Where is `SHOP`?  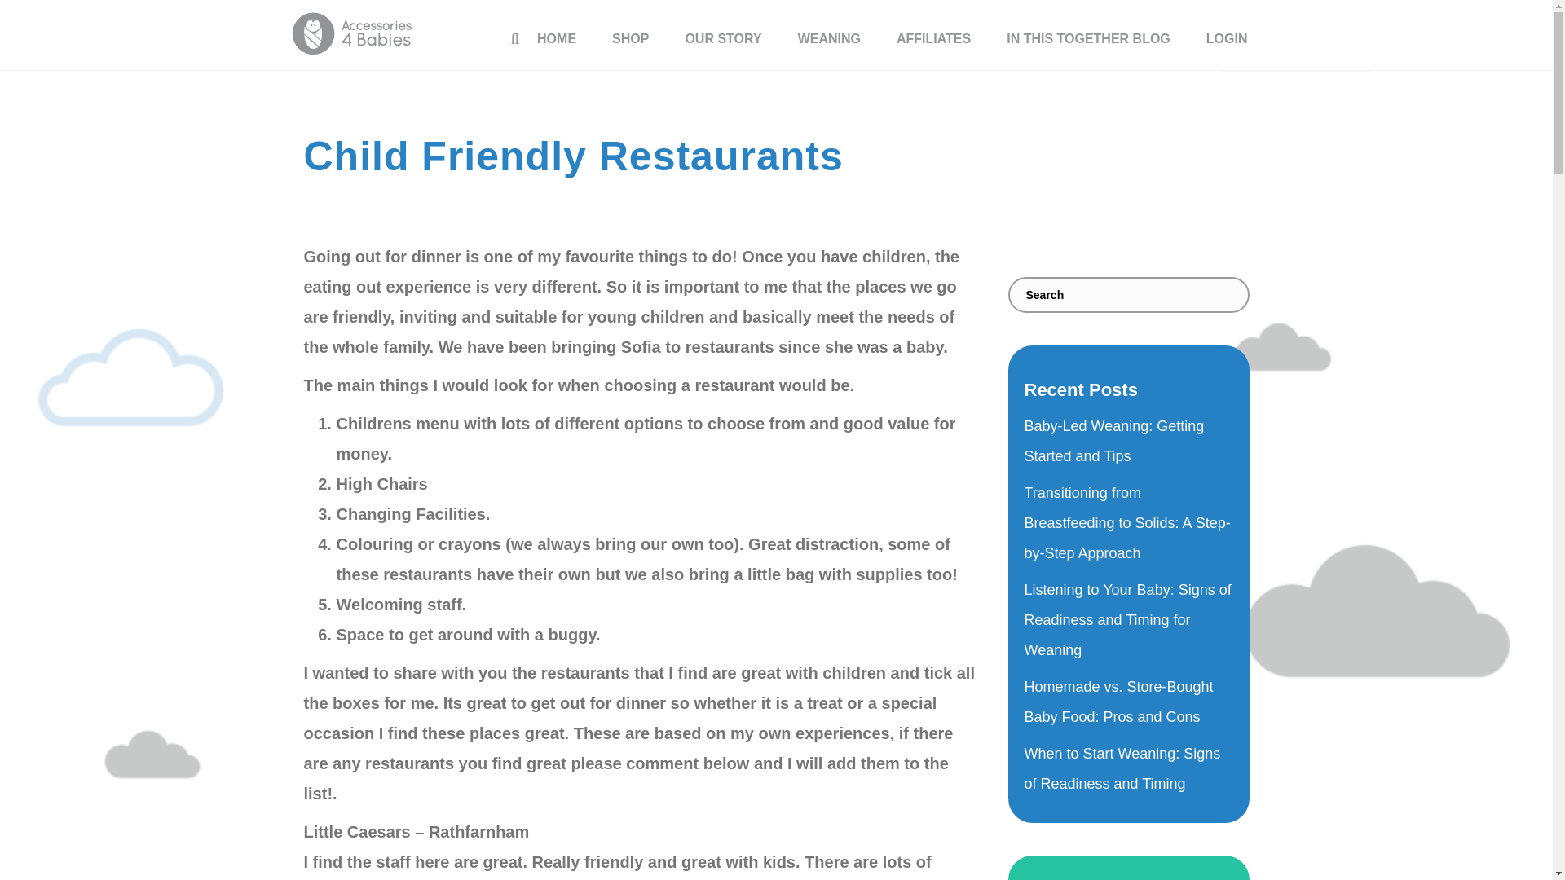 SHOP is located at coordinates (630, 39).